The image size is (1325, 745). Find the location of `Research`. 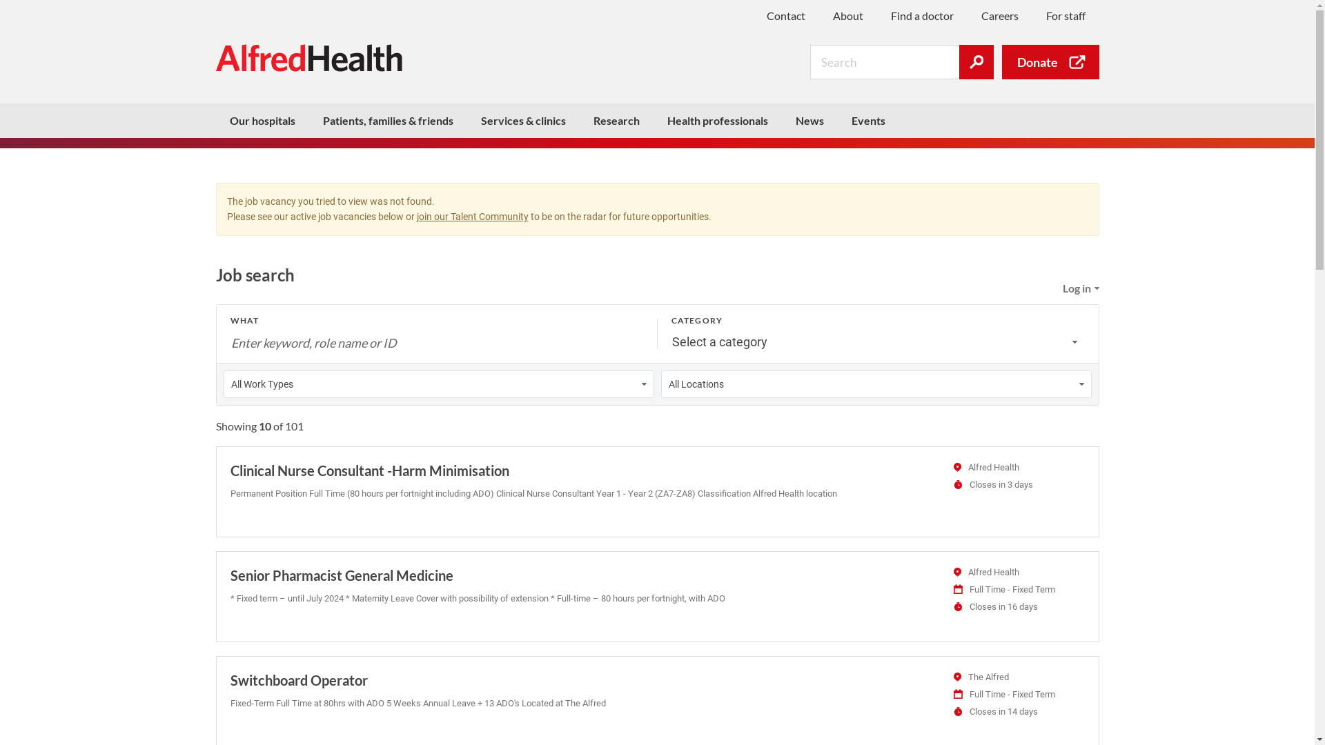

Research is located at coordinates (617, 121).